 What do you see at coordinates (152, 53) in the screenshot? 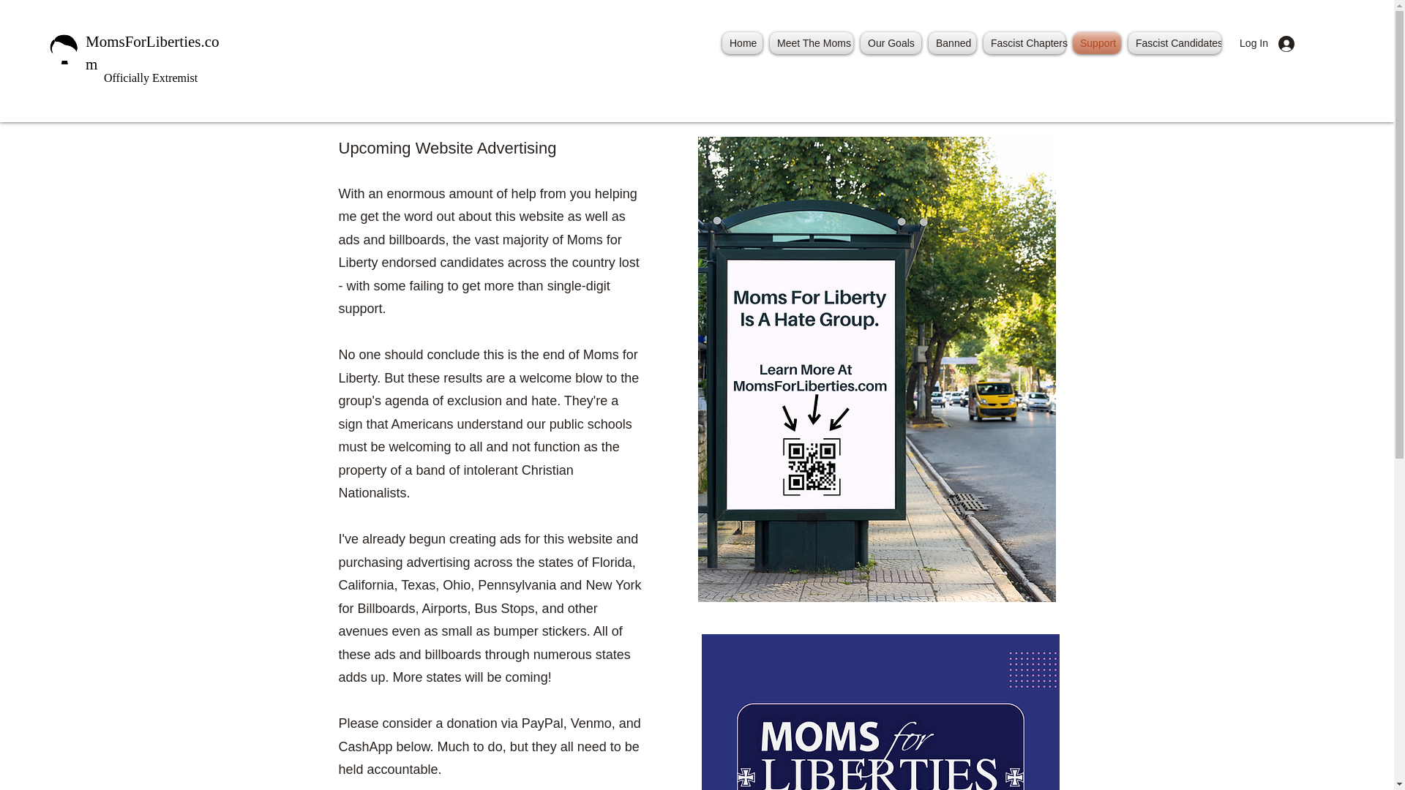
I see `MomsForLiberties.com` at bounding box center [152, 53].